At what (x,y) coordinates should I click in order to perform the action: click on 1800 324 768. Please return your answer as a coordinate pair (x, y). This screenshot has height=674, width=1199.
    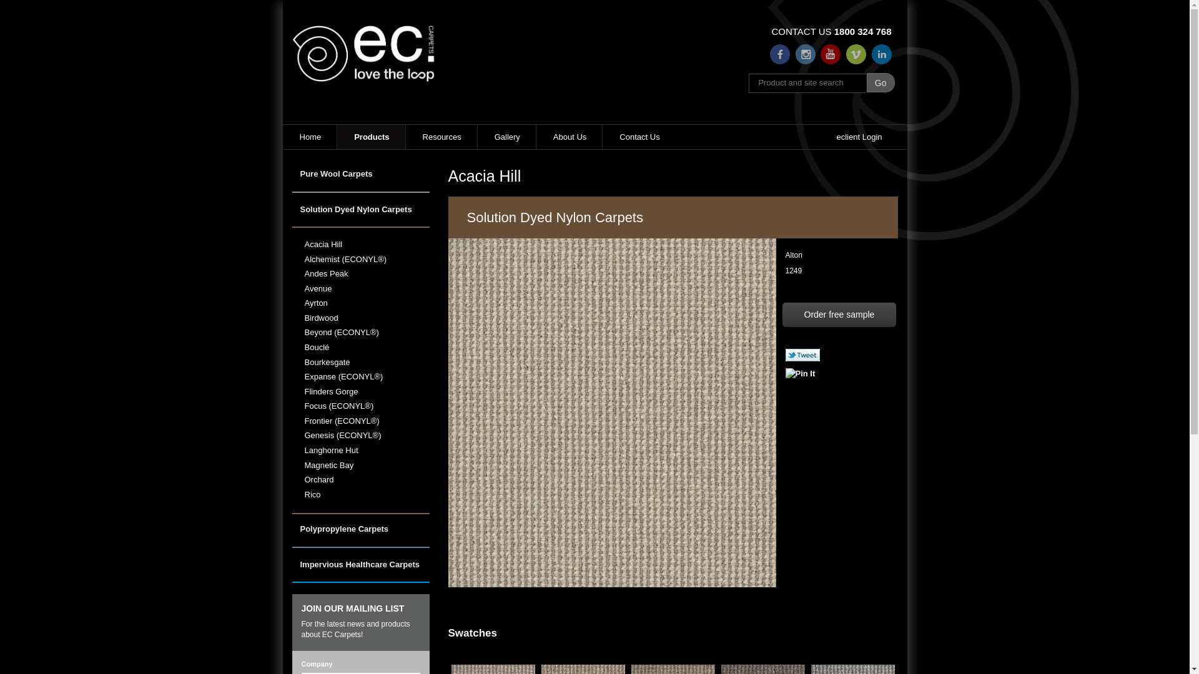
    Looking at the image, I should click on (863, 31).